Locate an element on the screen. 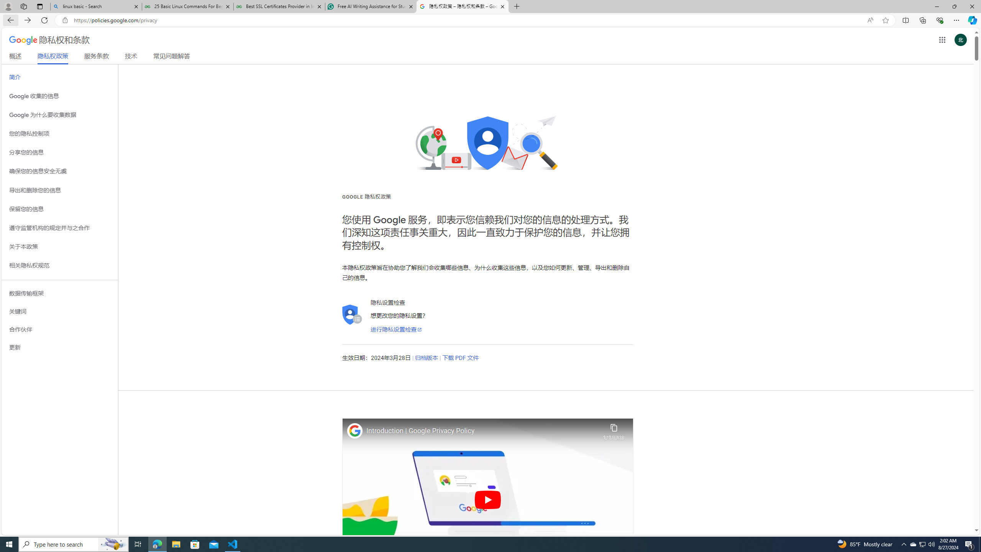 The width and height of the screenshot is (981, 552). View site information is located at coordinates (65, 20).